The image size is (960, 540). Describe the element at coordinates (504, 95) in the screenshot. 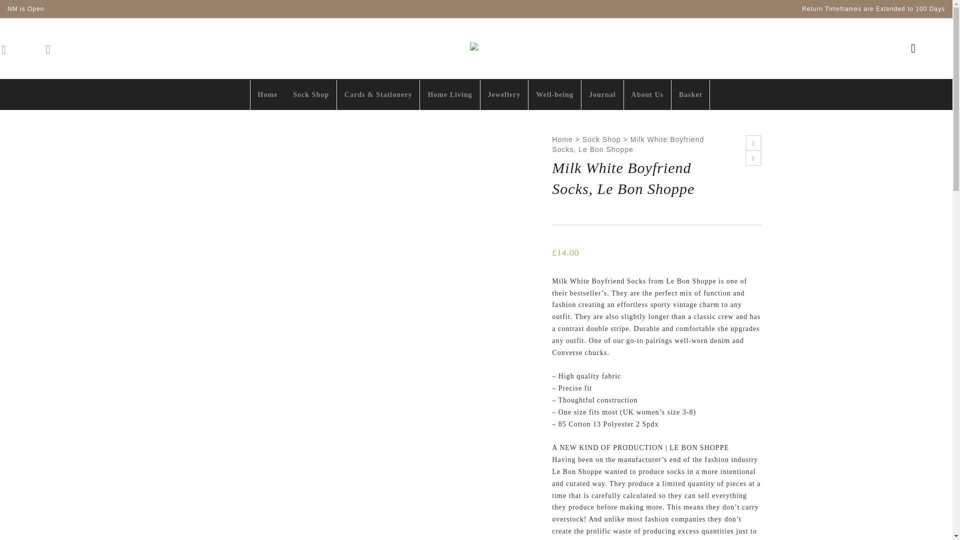

I see `Jewellery` at that location.